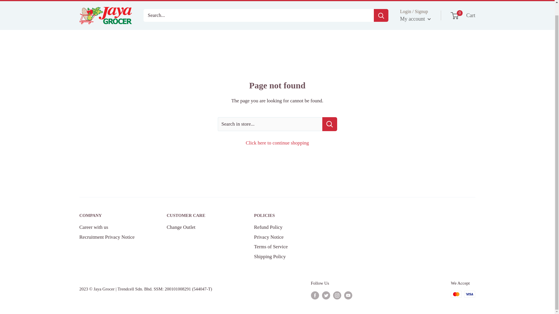 This screenshot has width=559, height=314. What do you see at coordinates (287, 237) in the screenshot?
I see `POLICIES` at bounding box center [287, 237].